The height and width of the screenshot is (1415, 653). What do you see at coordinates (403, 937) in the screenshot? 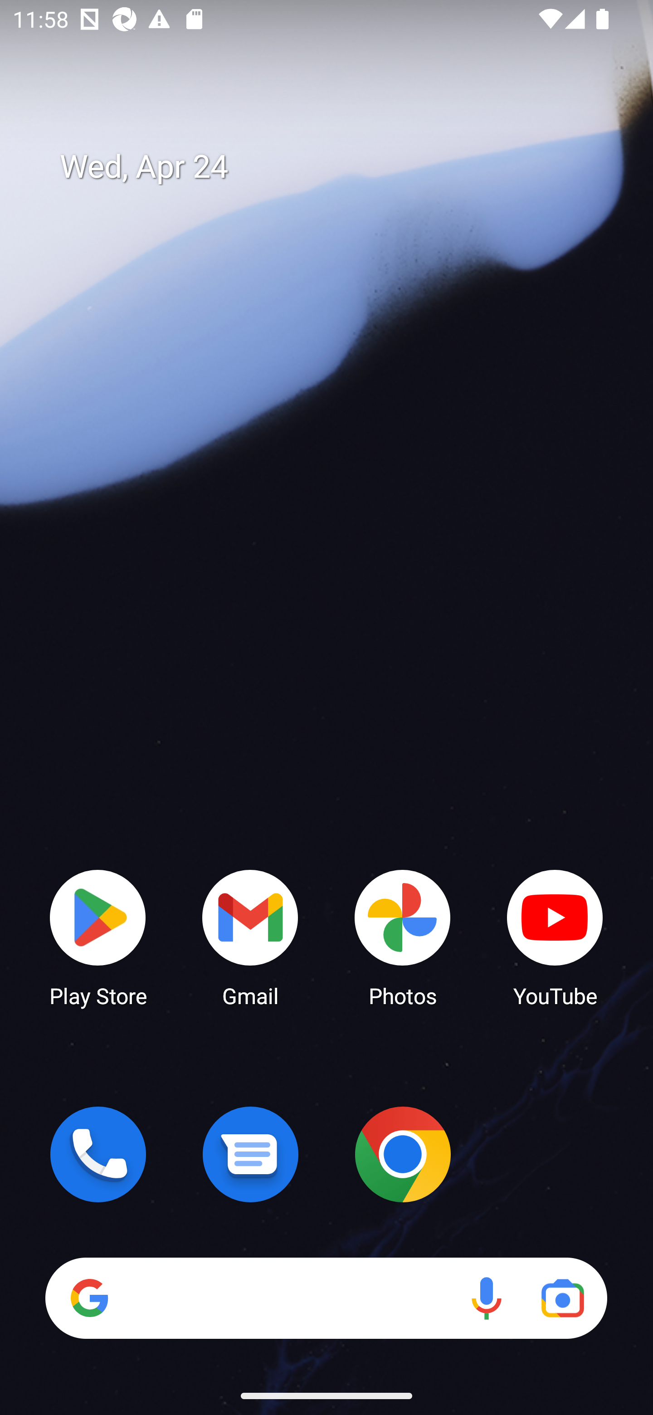
I see `Photos` at bounding box center [403, 937].